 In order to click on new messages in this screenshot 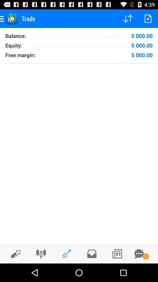, I will do `click(139, 254)`.